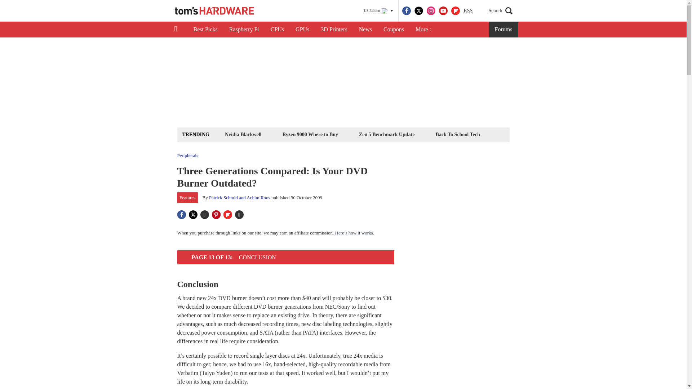  Describe the element at coordinates (365, 30) in the screenshot. I see `News` at that location.